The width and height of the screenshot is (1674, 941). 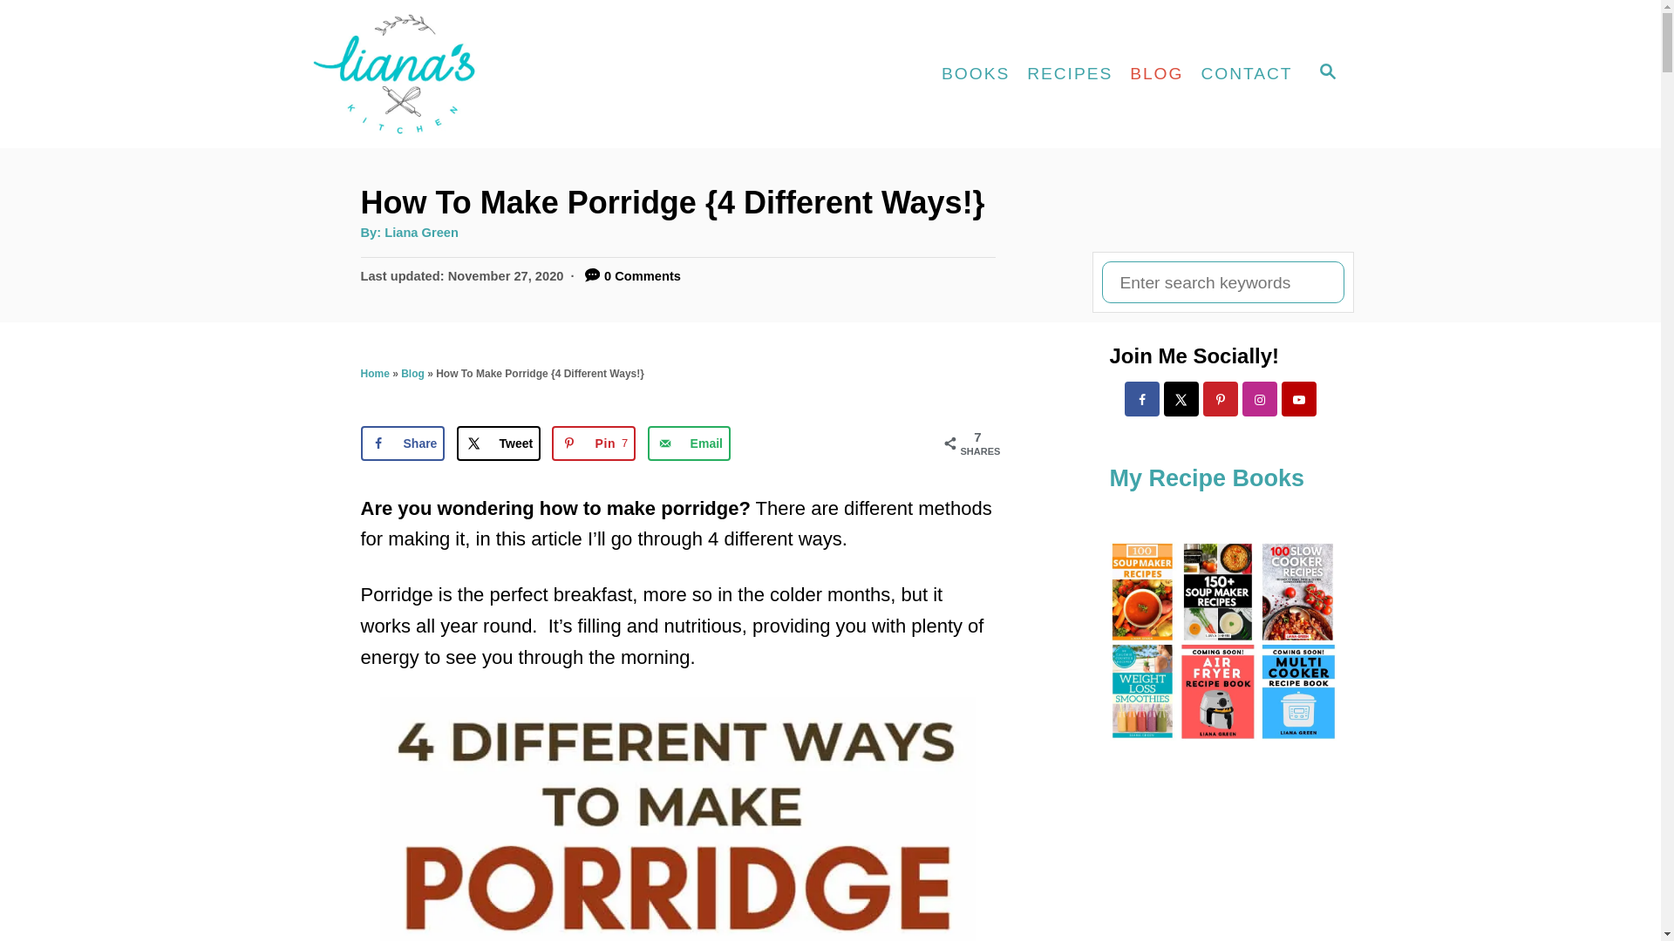 I want to click on CONTACT, so click(x=594, y=443).